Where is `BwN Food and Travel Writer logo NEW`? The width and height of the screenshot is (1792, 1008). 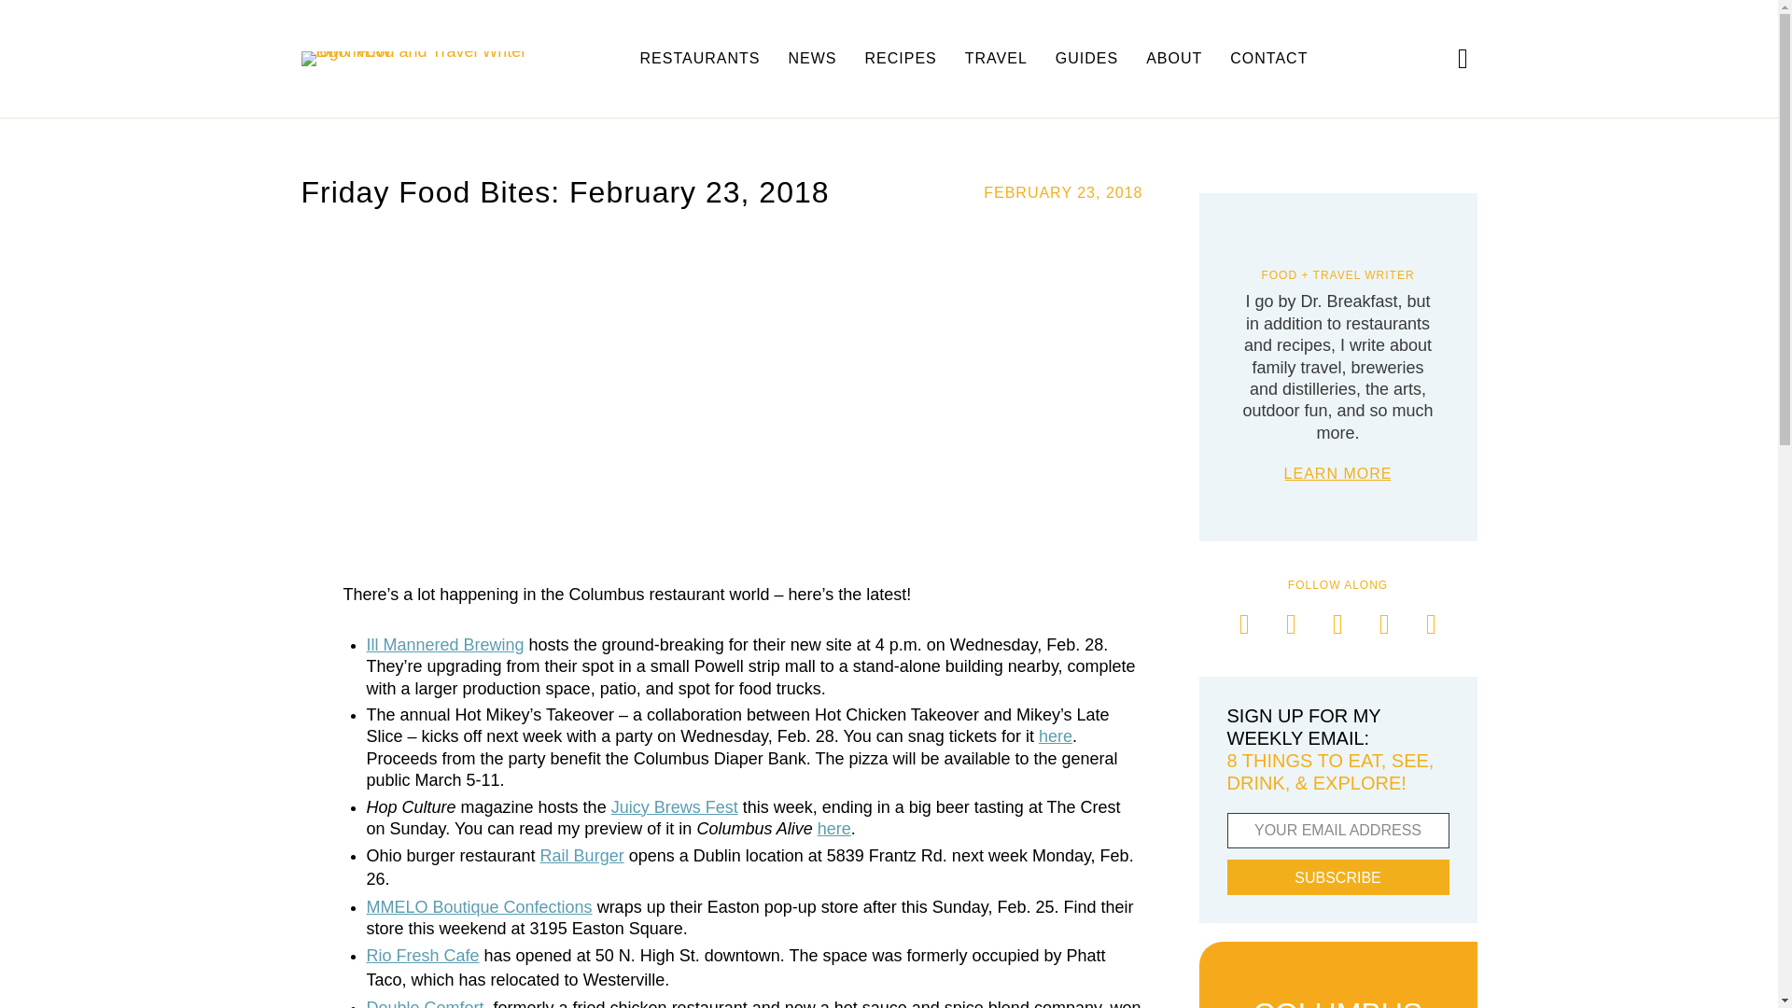 BwN Food and Travel Writer logo NEW is located at coordinates (422, 59).